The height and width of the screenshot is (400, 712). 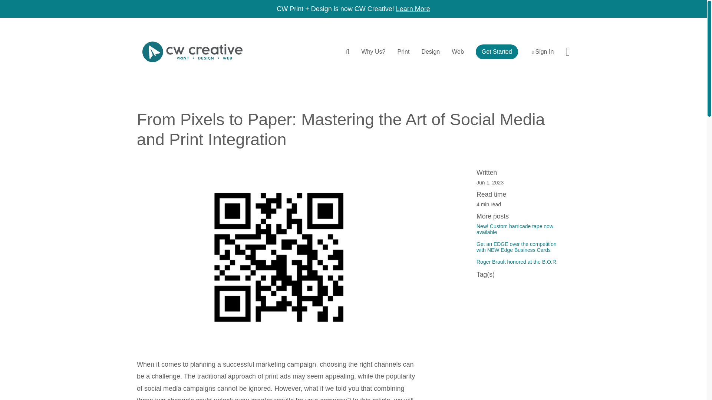 I want to click on Web, so click(x=458, y=52).